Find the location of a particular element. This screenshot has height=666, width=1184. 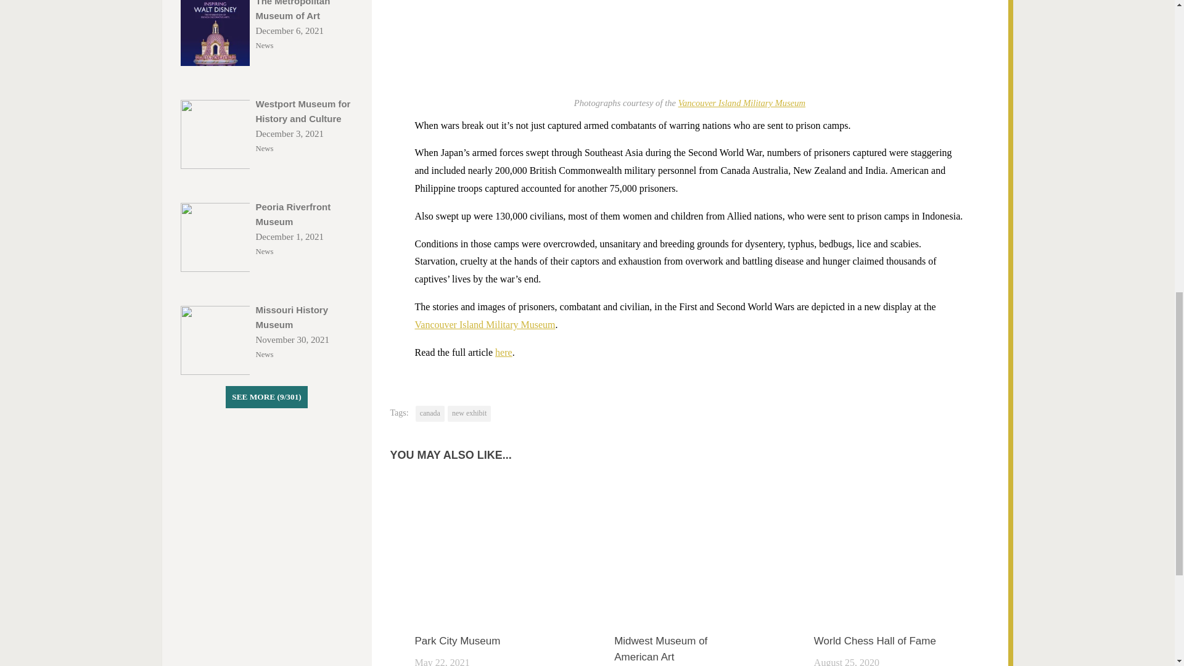

Permalink to Park City Museum is located at coordinates (457, 641).